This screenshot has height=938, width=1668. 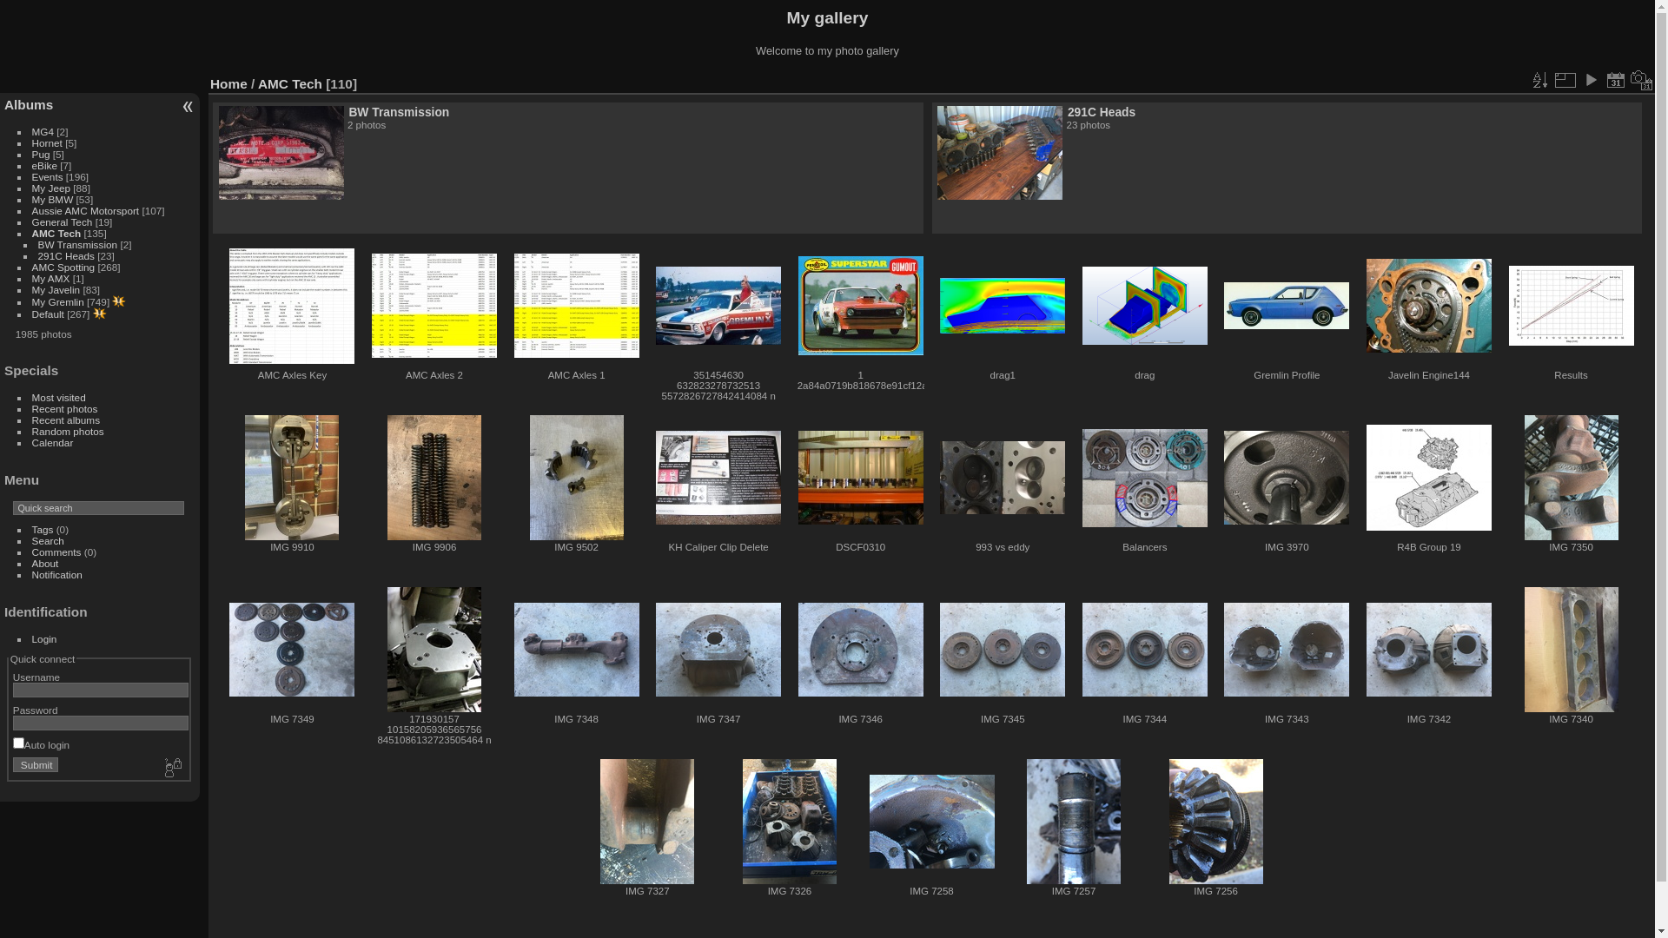 I want to click on Submit, so click(x=36, y=764).